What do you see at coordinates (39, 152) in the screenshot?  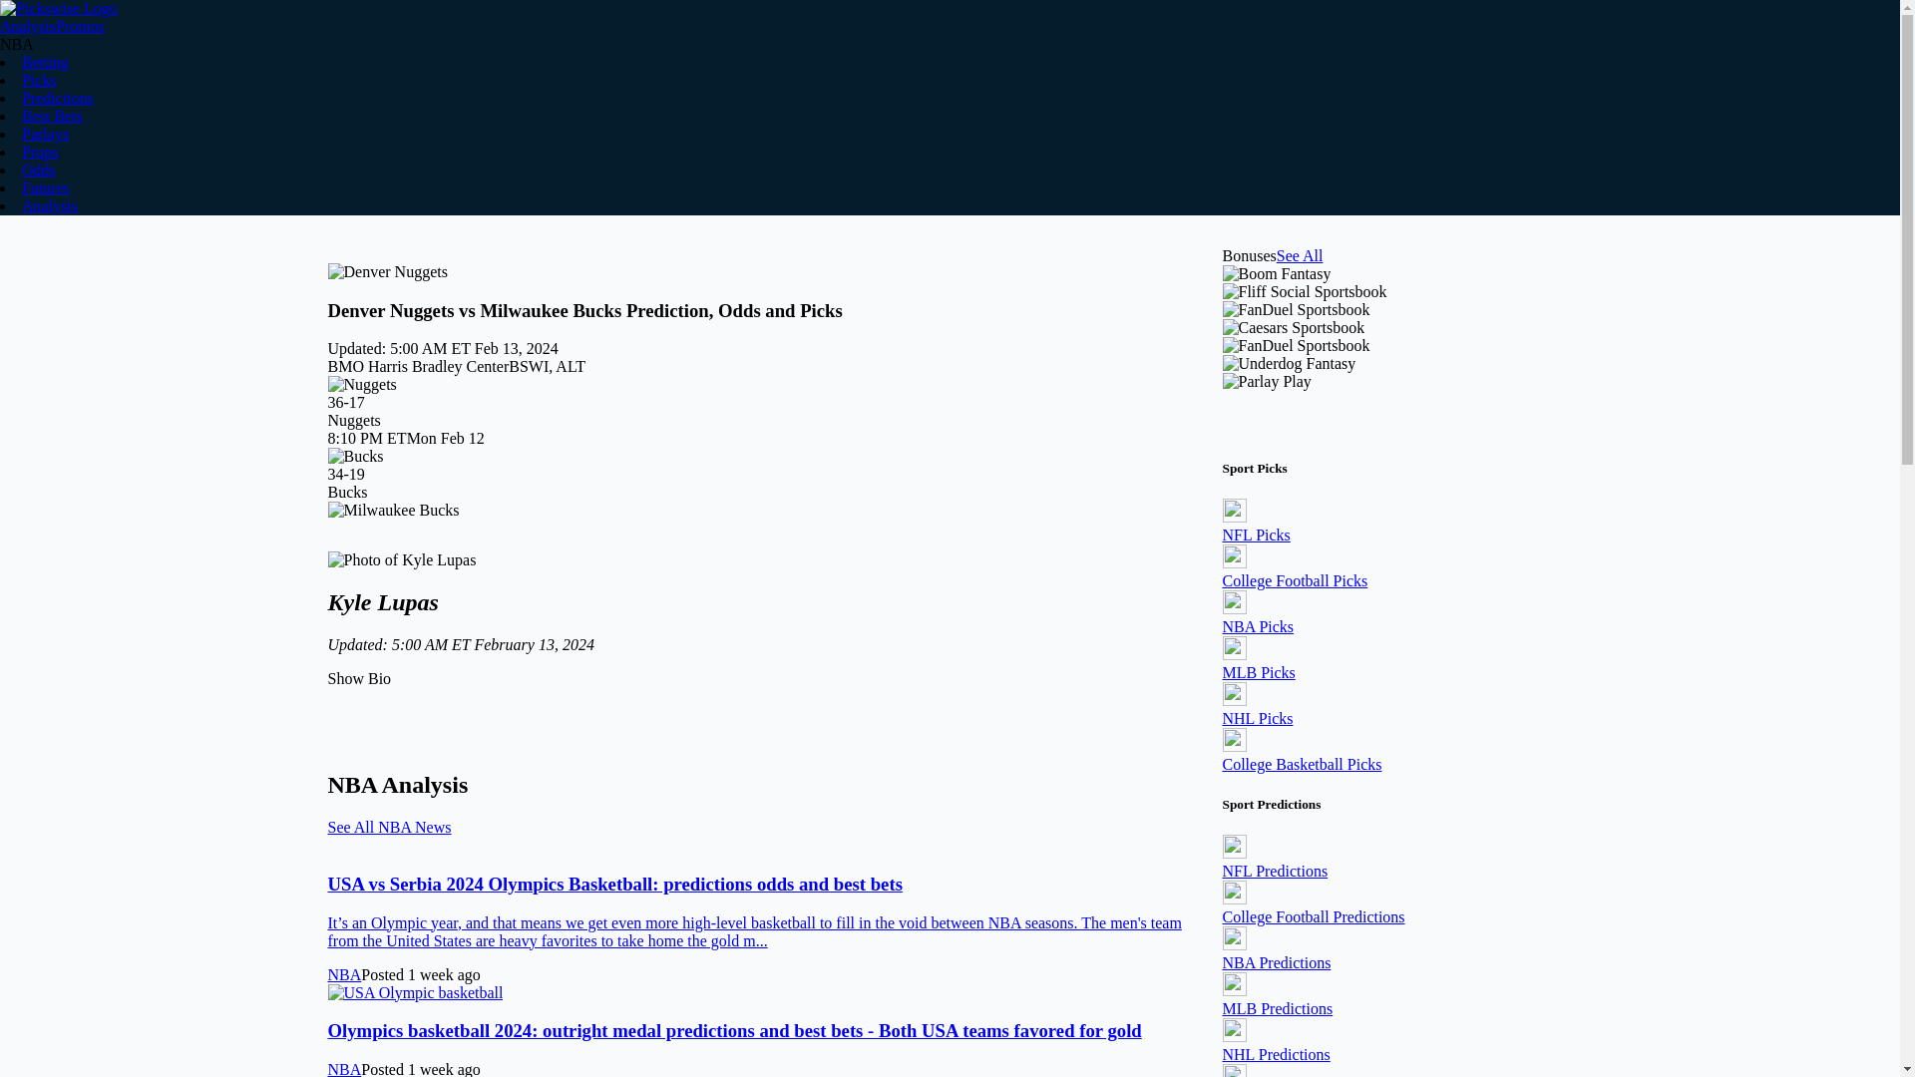 I see `Props` at bounding box center [39, 152].